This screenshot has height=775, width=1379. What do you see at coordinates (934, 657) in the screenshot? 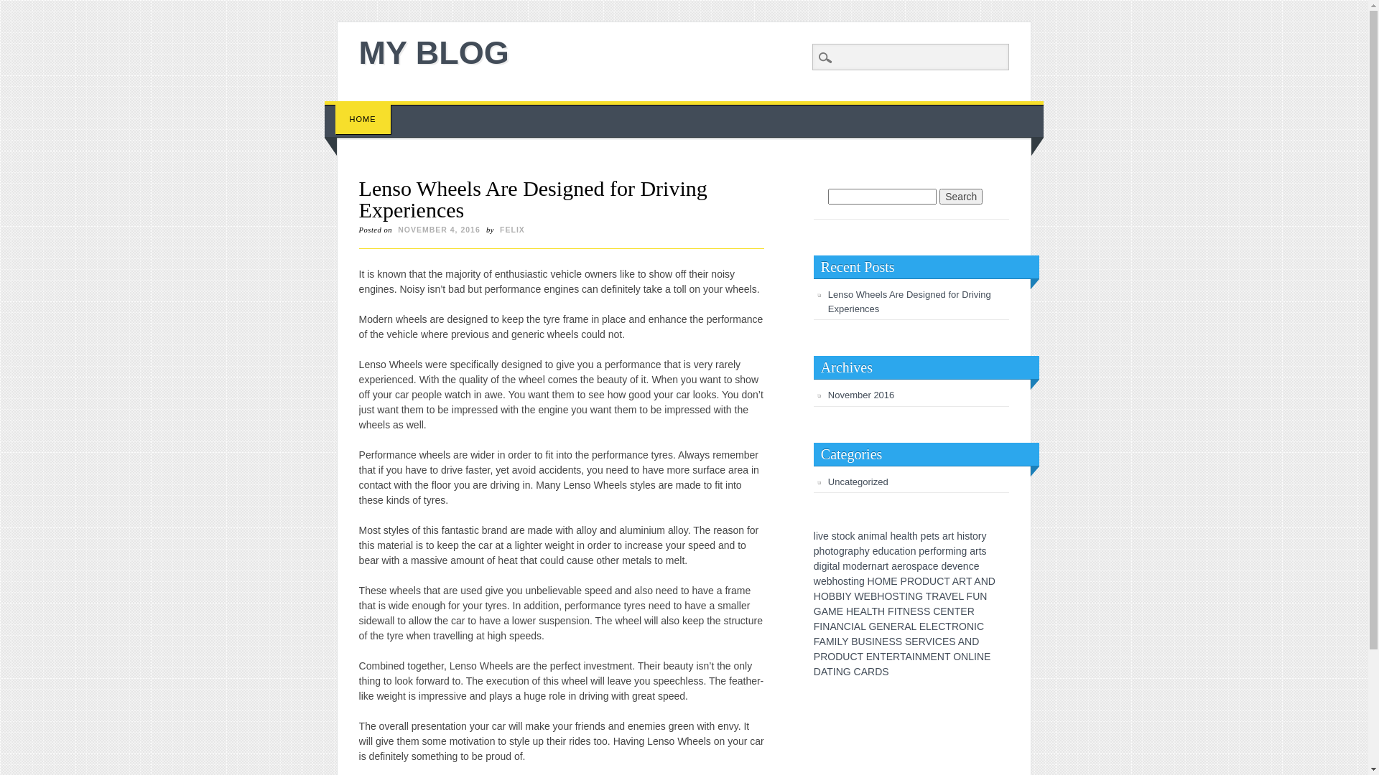
I see `E` at bounding box center [934, 657].